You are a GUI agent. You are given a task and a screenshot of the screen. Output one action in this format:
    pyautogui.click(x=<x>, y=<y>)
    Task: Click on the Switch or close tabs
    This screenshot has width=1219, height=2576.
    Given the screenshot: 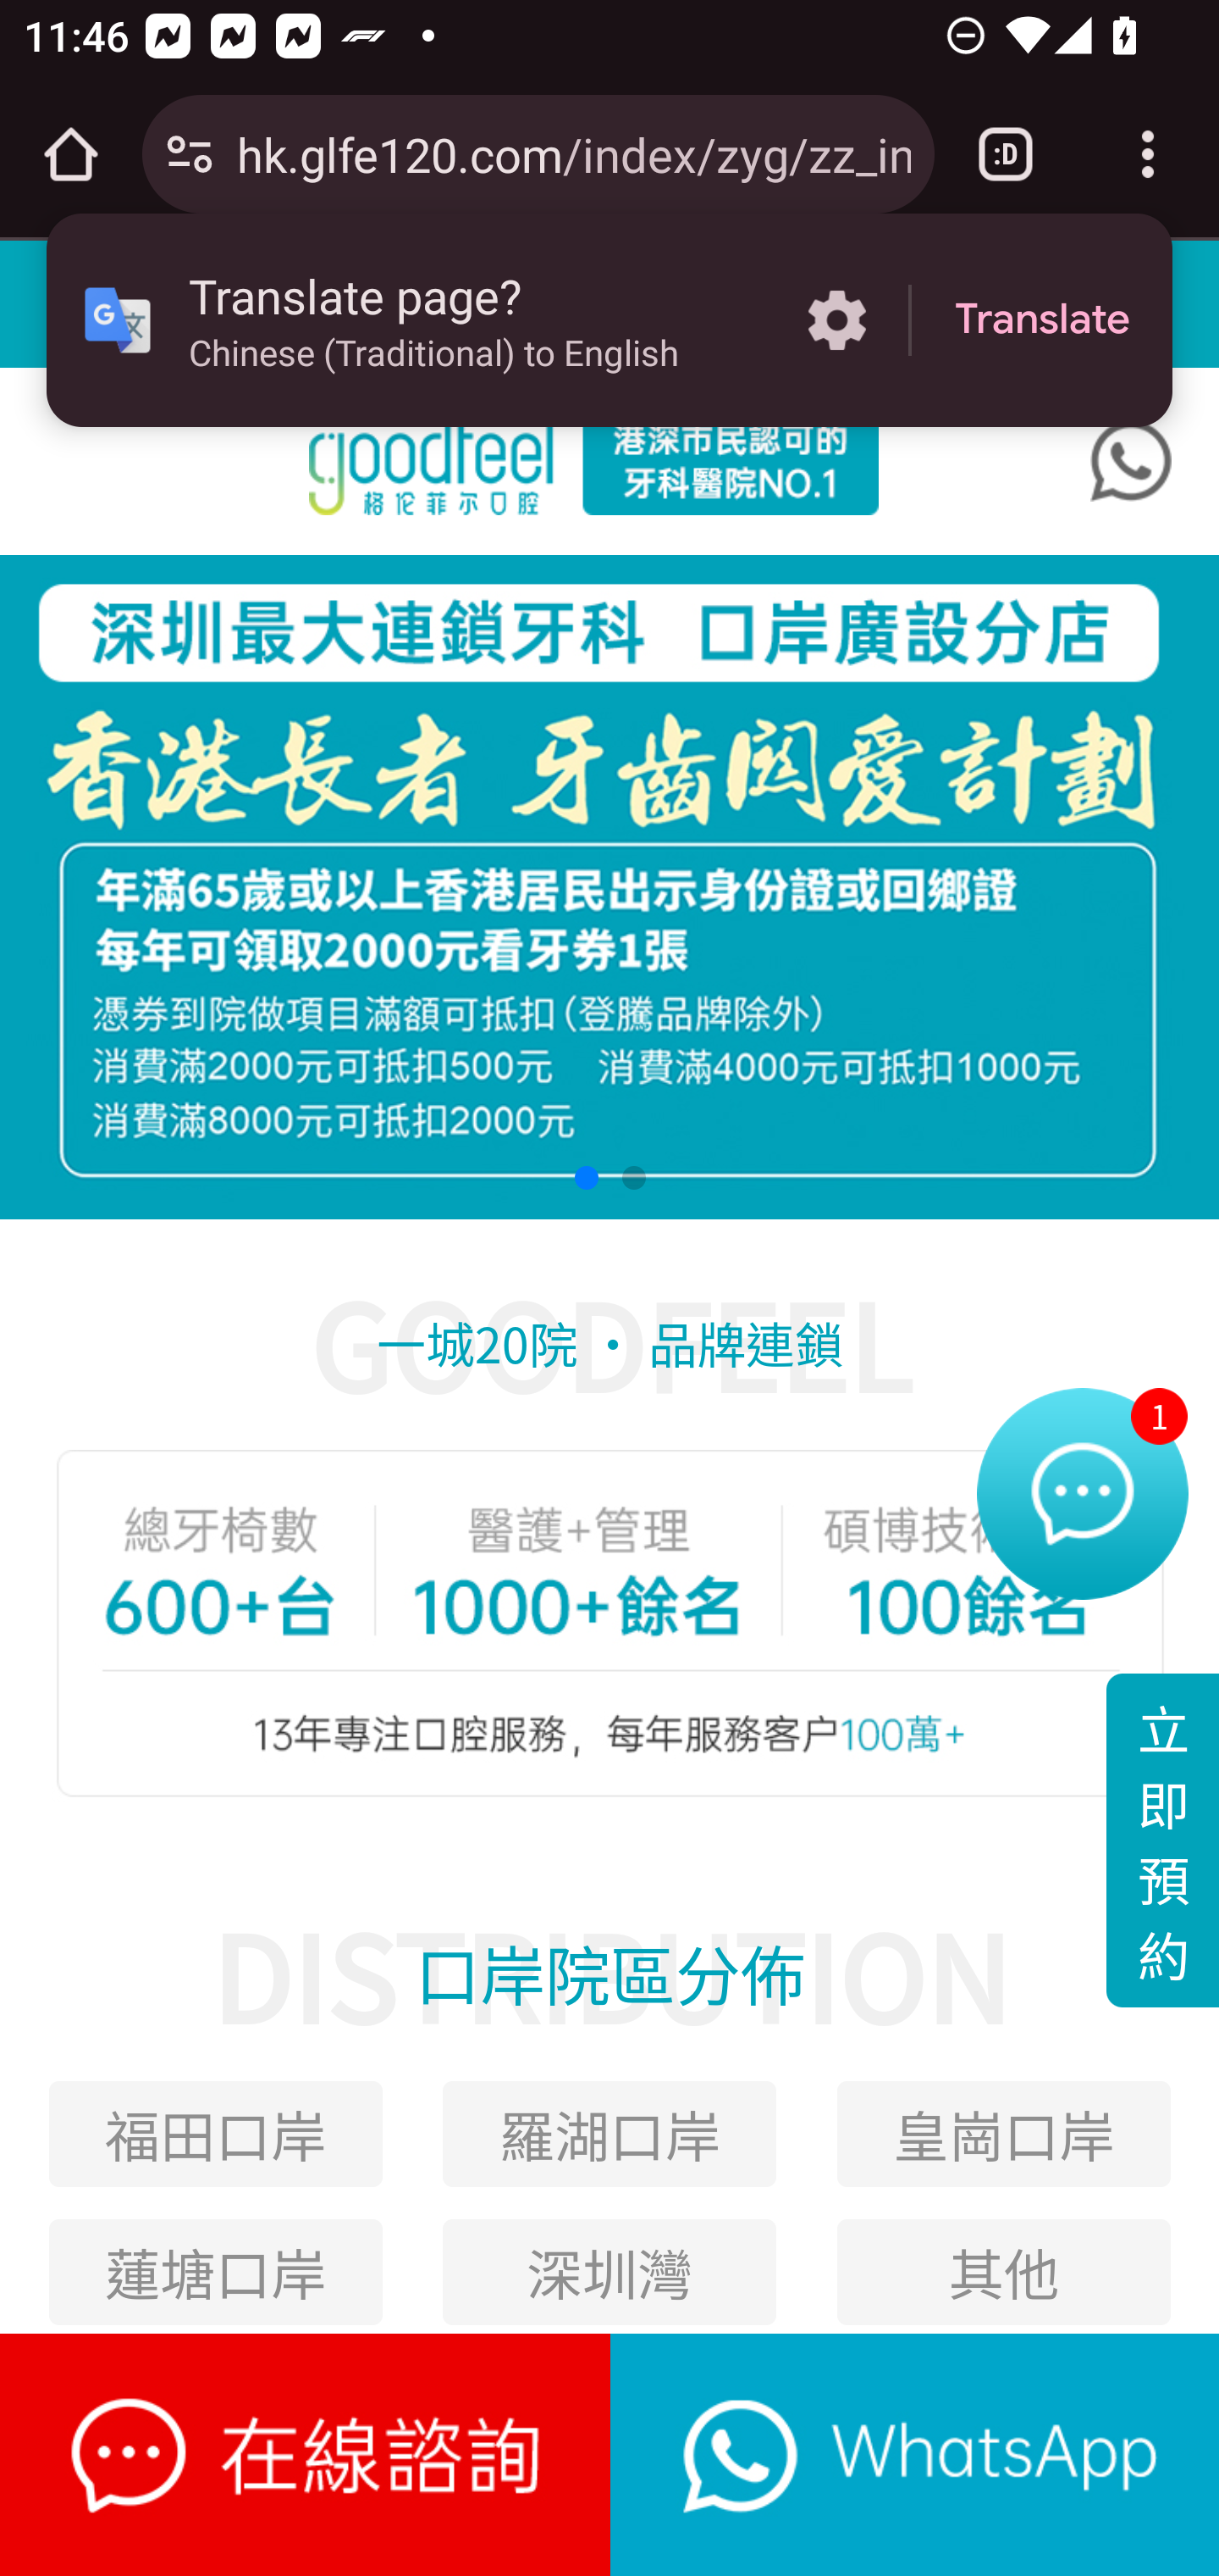 What is the action you would take?
    pyautogui.click(x=1006, y=154)
    